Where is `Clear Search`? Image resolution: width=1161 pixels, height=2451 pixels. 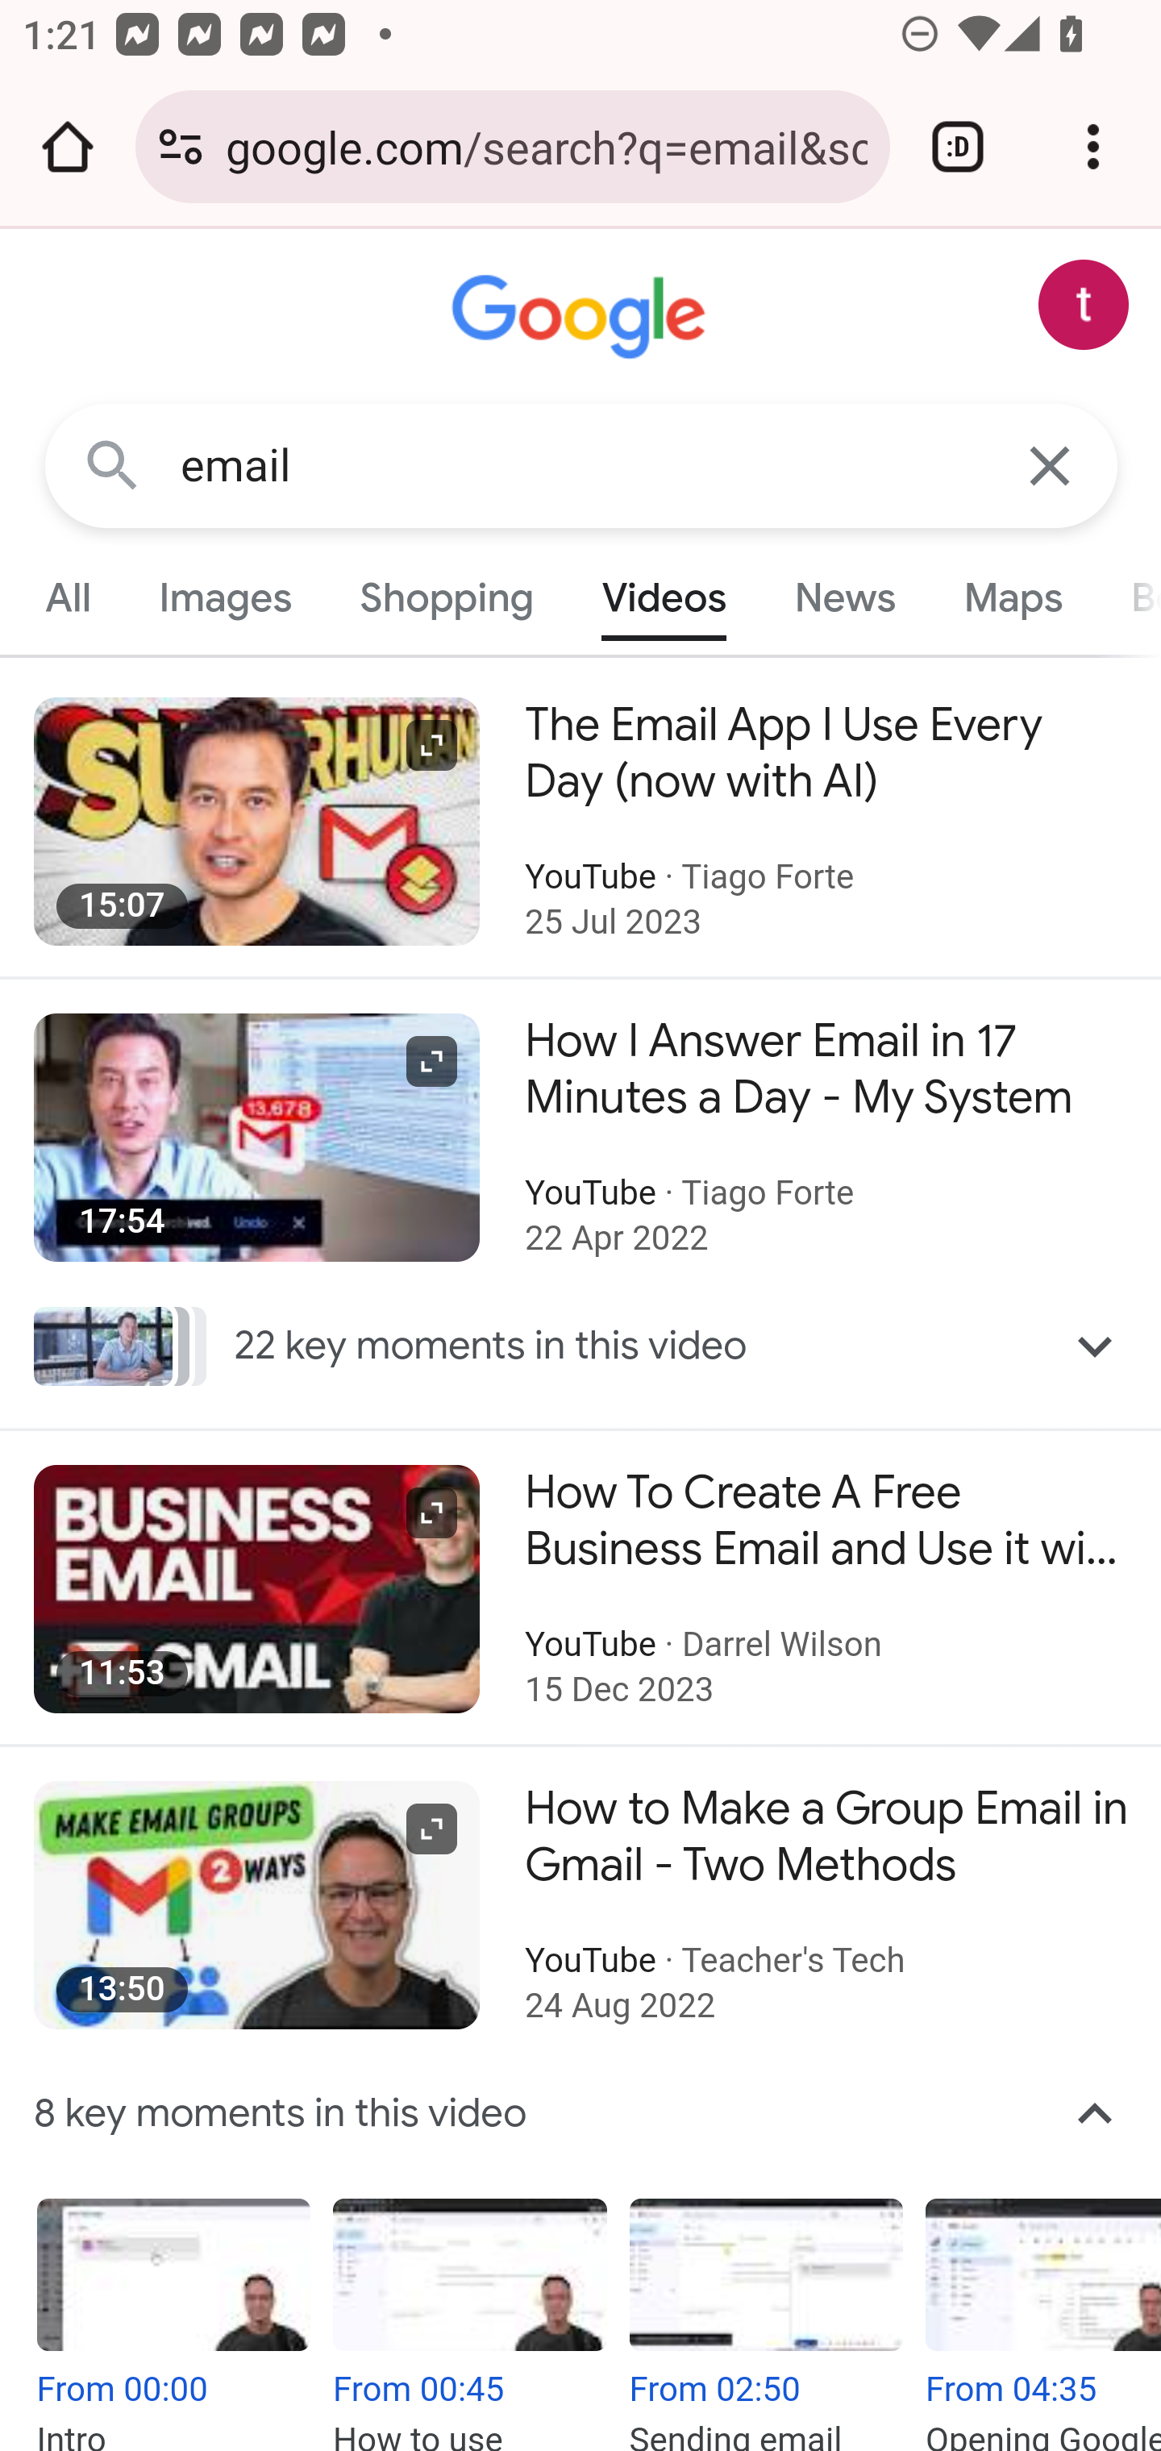 Clear Search is located at coordinates (1051, 464).